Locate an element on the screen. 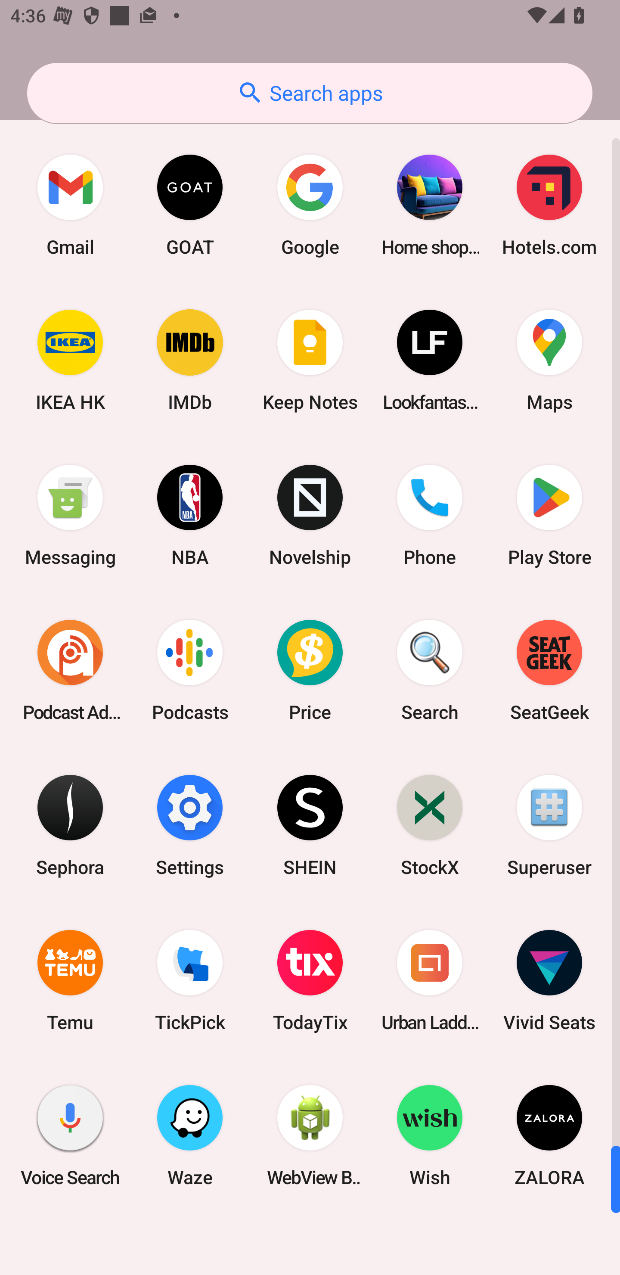  Home shopping is located at coordinates (430, 205).